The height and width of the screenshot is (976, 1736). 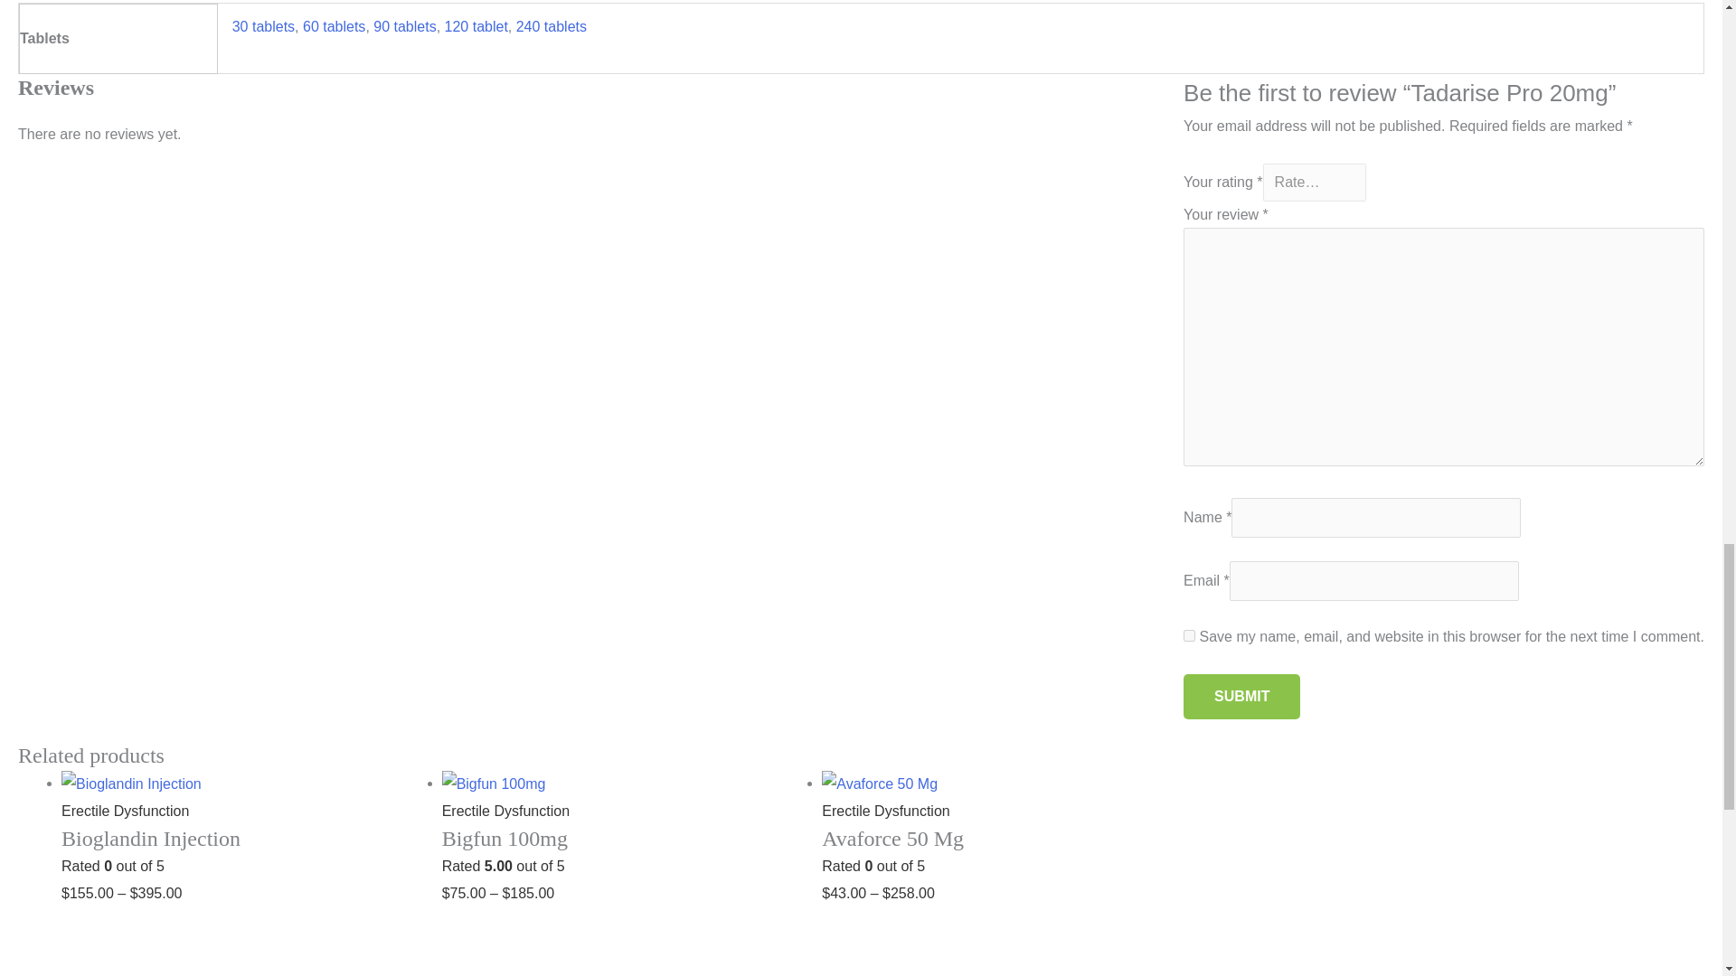 What do you see at coordinates (333, 25) in the screenshot?
I see `60 tablets` at bounding box center [333, 25].